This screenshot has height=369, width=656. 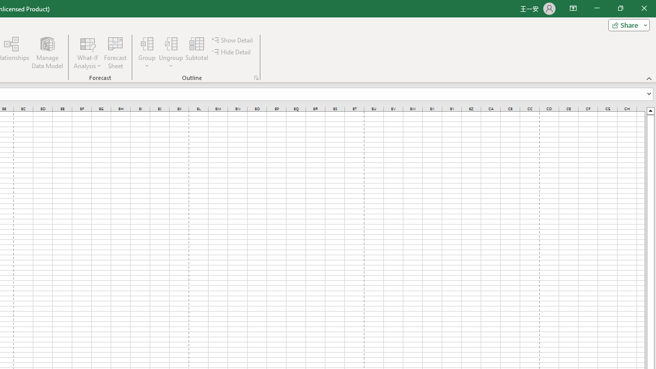 I want to click on What-If Analysis, so click(x=88, y=52).